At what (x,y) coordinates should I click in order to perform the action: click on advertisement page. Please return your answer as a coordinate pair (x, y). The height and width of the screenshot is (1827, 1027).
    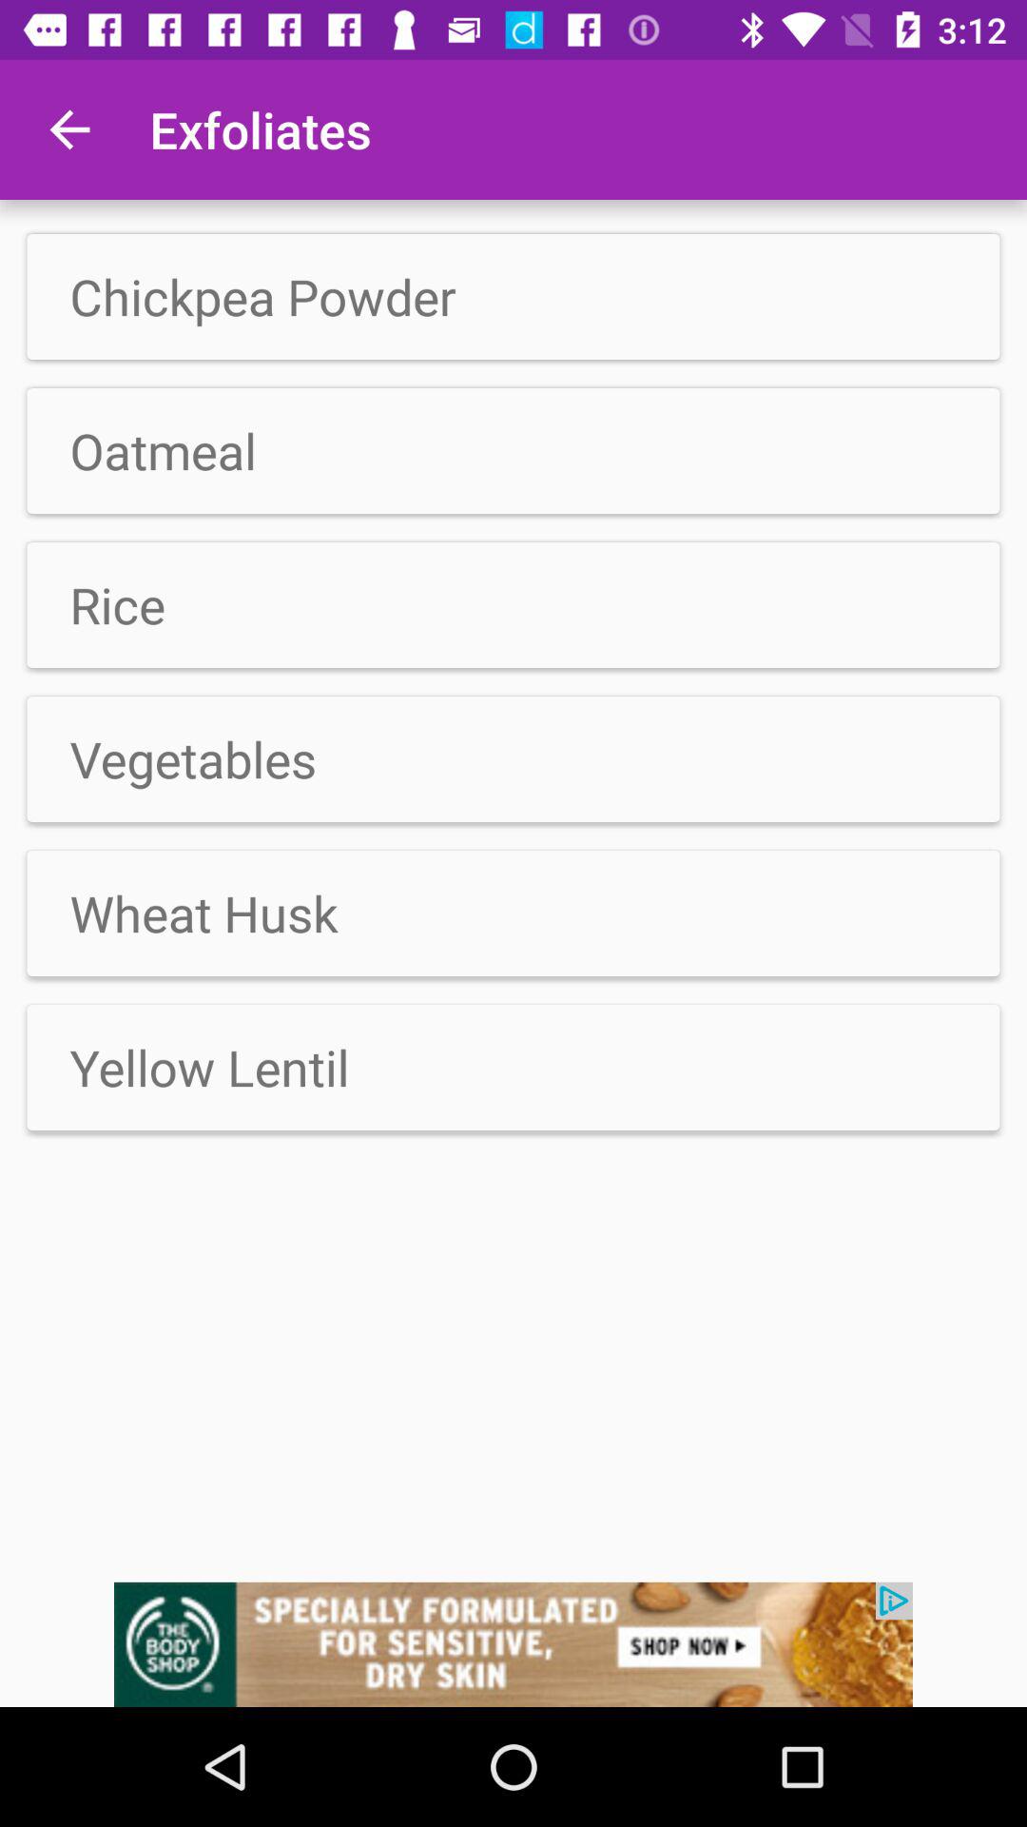
    Looking at the image, I should click on (513, 1644).